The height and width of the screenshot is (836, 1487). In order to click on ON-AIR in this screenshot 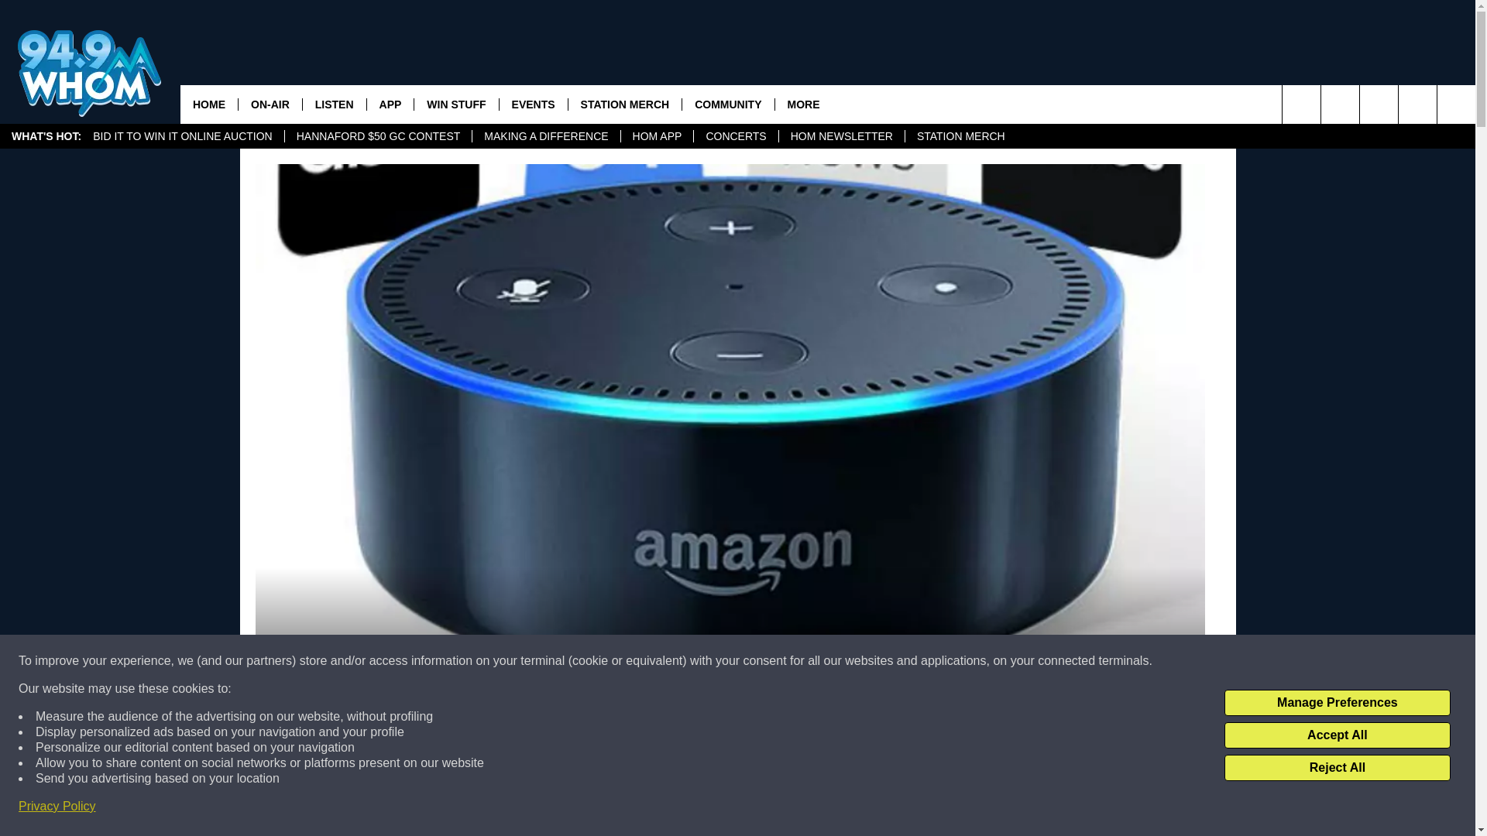, I will do `click(270, 104)`.